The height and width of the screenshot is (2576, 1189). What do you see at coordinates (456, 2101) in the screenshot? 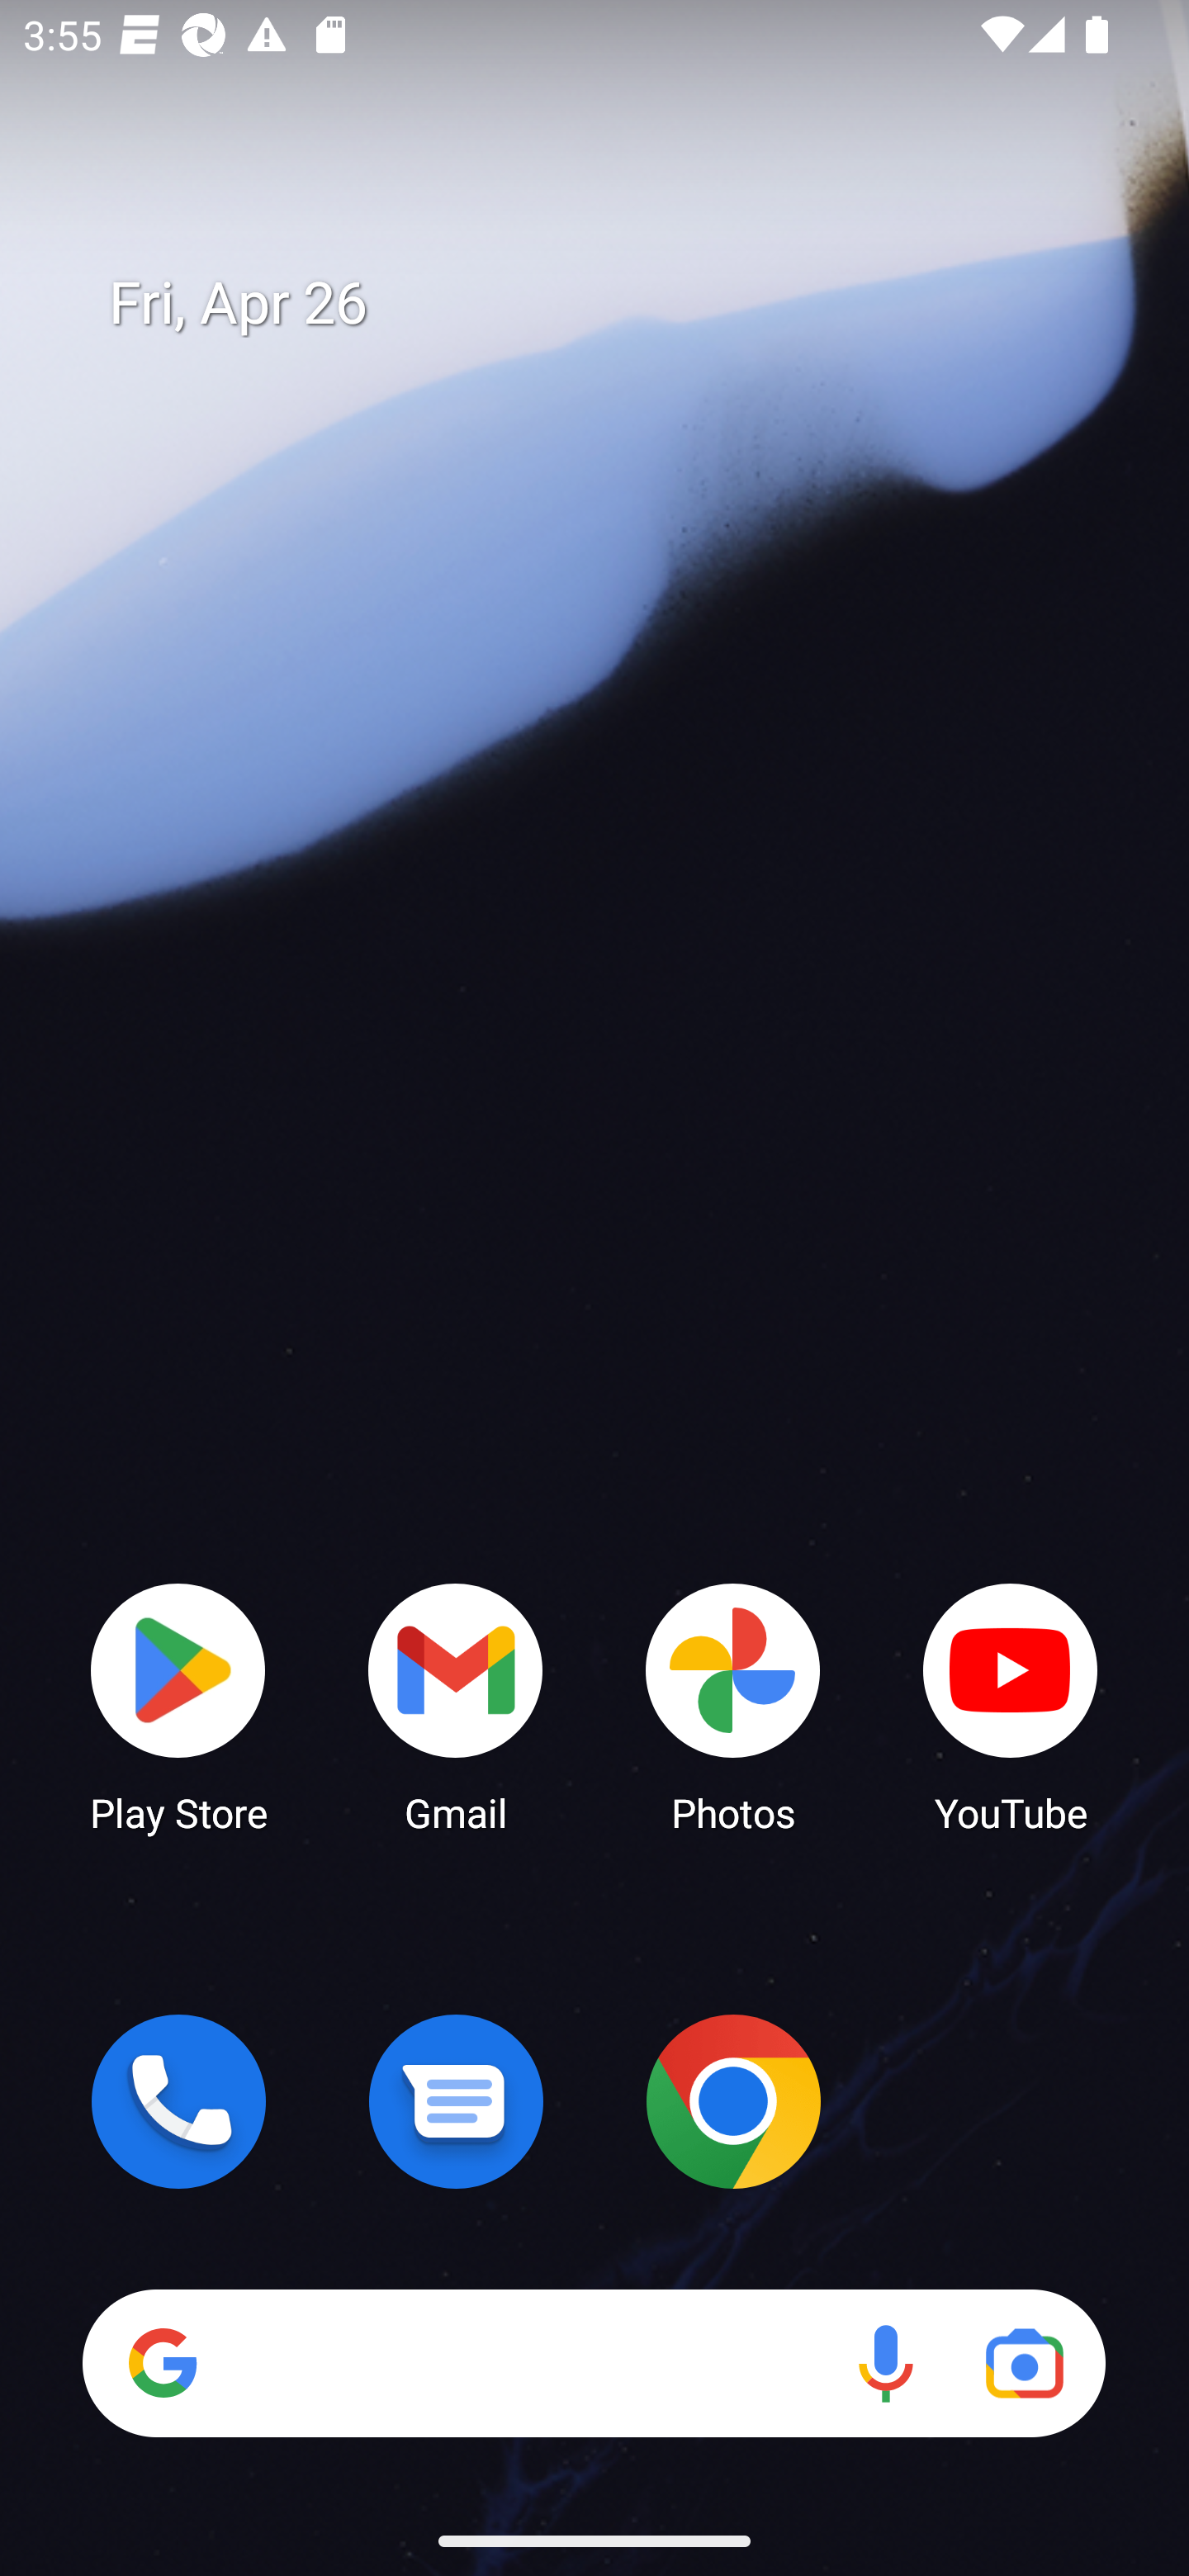
I see `Messages` at bounding box center [456, 2101].